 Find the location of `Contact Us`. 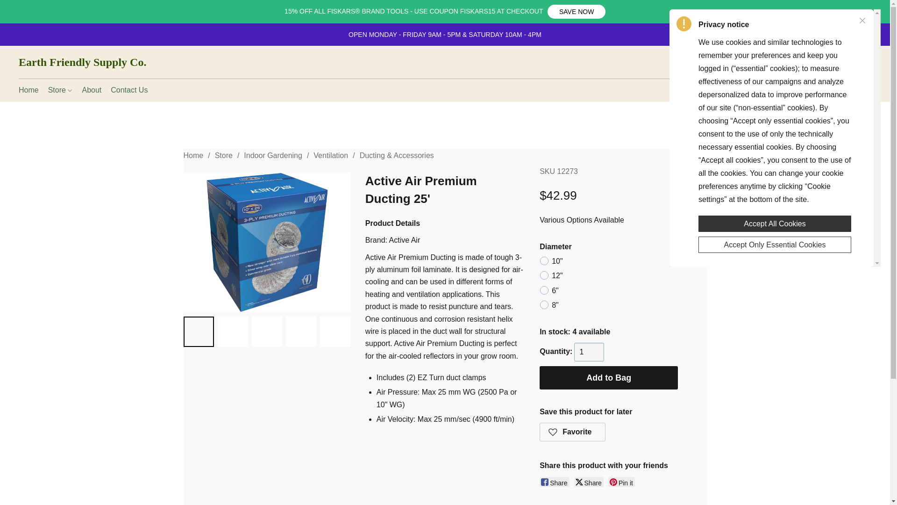

Contact Us is located at coordinates (127, 90).